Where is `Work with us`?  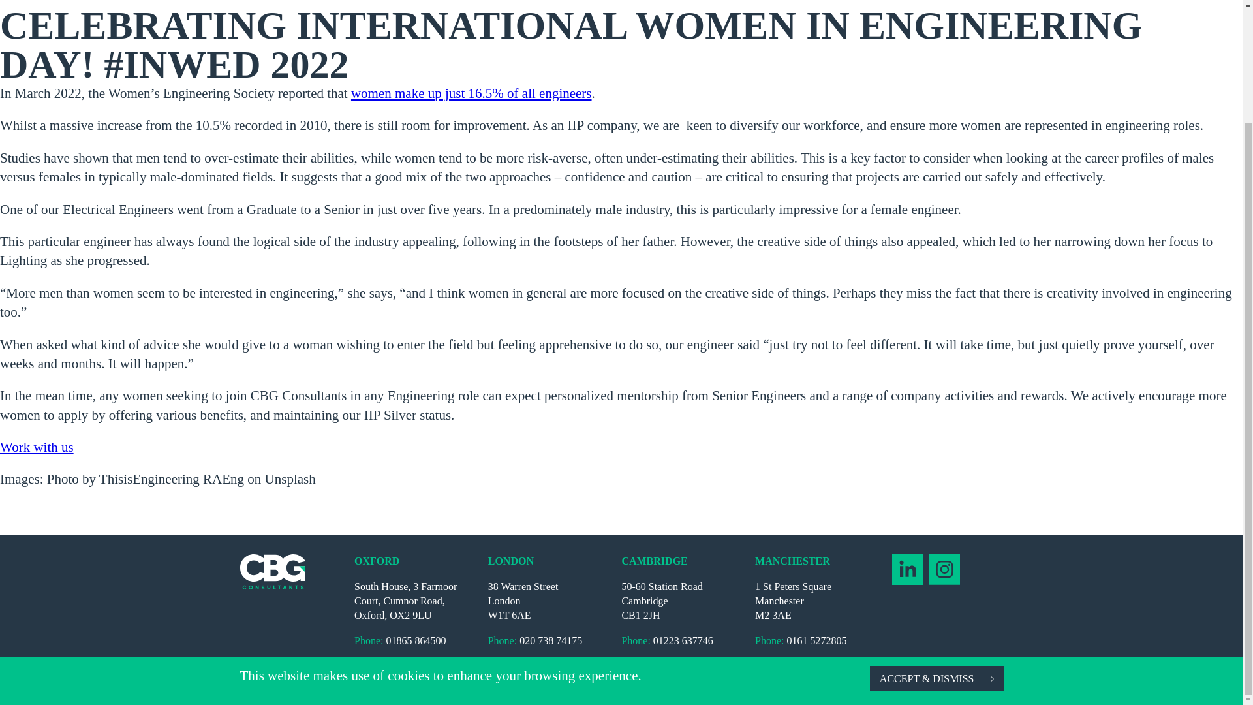
Work with us is located at coordinates (37, 446).